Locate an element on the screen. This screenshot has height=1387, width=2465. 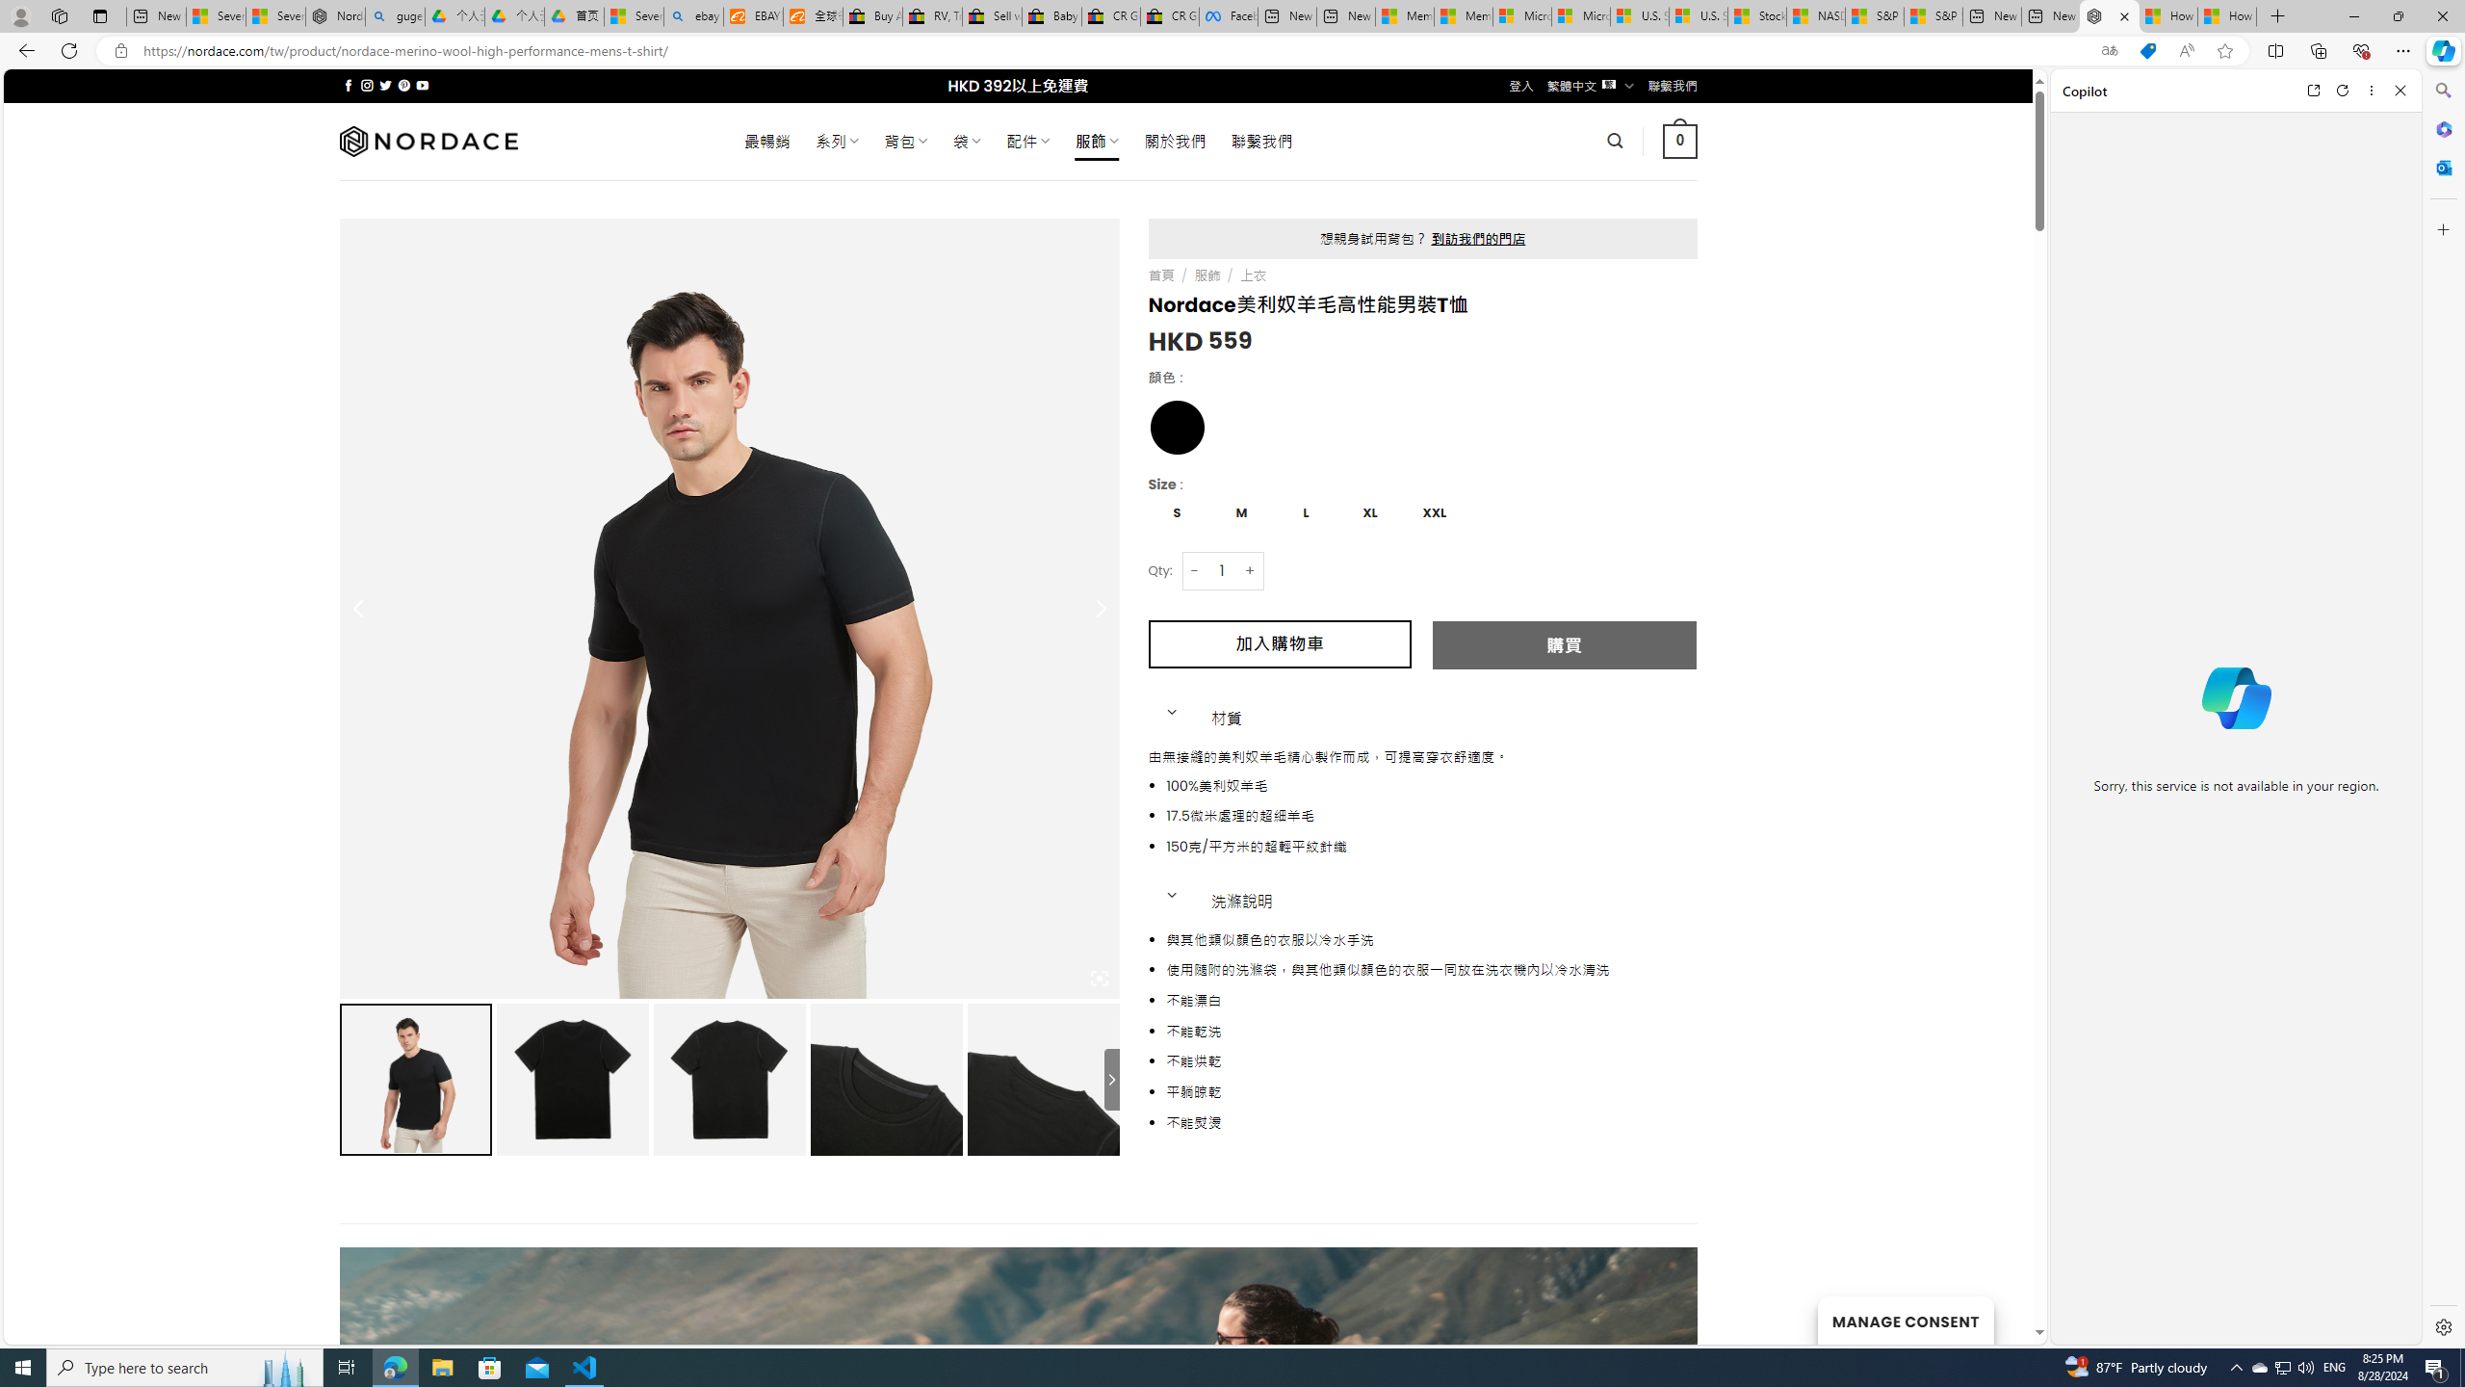
Baby Keepsakes & Announcements for sale | eBay is located at coordinates (1051, 16).